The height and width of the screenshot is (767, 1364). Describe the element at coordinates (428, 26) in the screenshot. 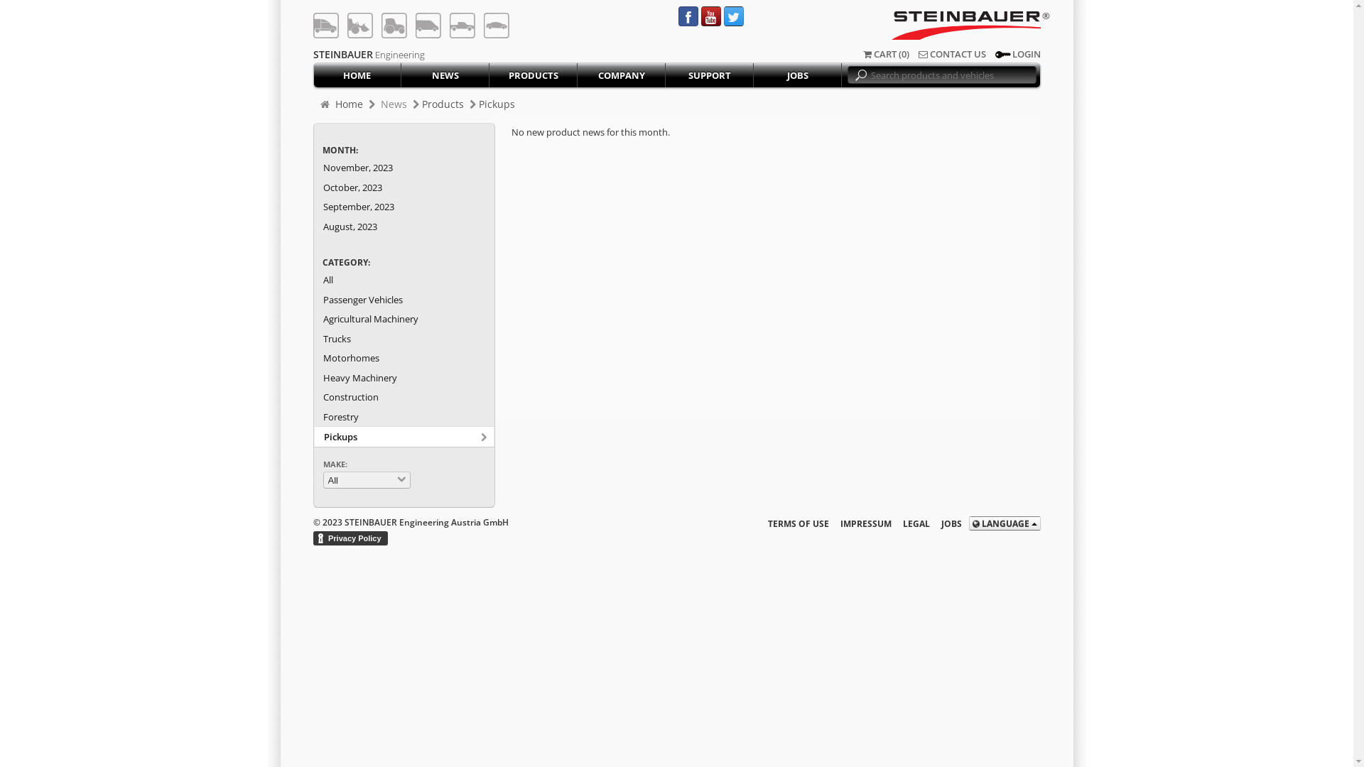

I see ` ` at that location.